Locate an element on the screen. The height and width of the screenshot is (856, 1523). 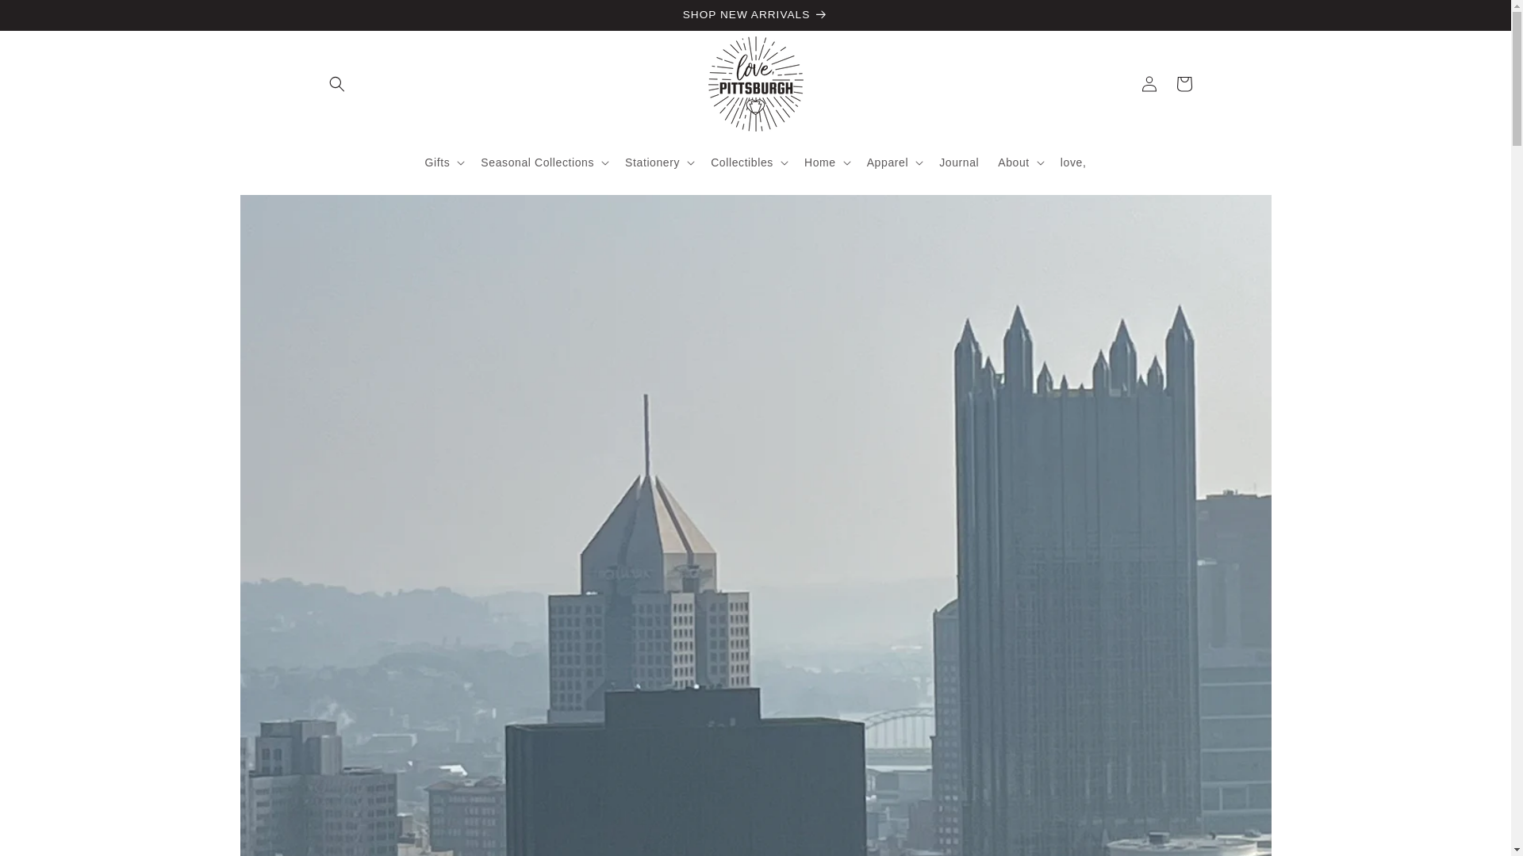
Skip to content is located at coordinates (48, 18).